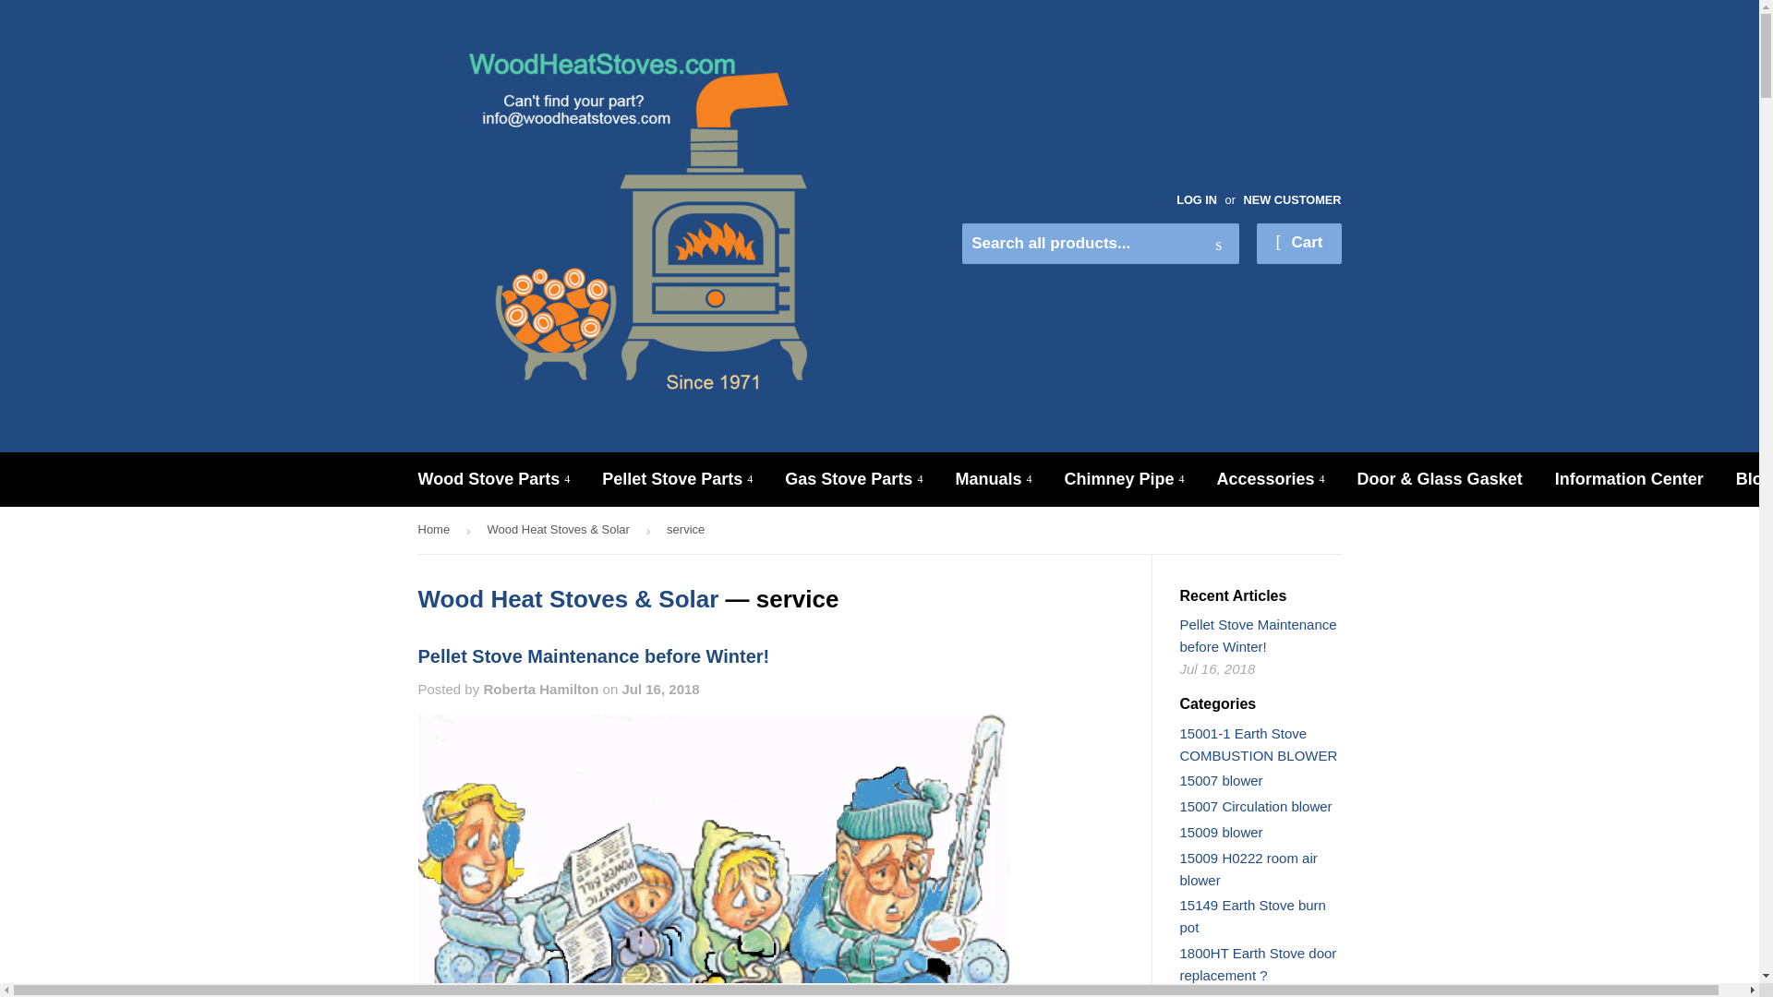  What do you see at coordinates (1221, 781) in the screenshot?
I see `Show articles tagged 15007 blower` at bounding box center [1221, 781].